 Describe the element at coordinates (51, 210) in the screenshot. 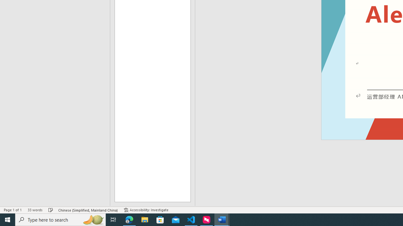

I see `Spelling and Grammar Check Checking` at that location.